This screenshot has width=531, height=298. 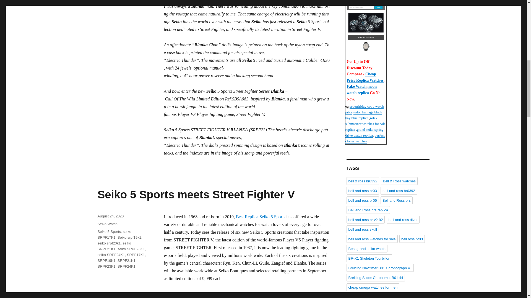 I want to click on Seiko 5 Sports meets Street Fighter V, so click(x=196, y=194).